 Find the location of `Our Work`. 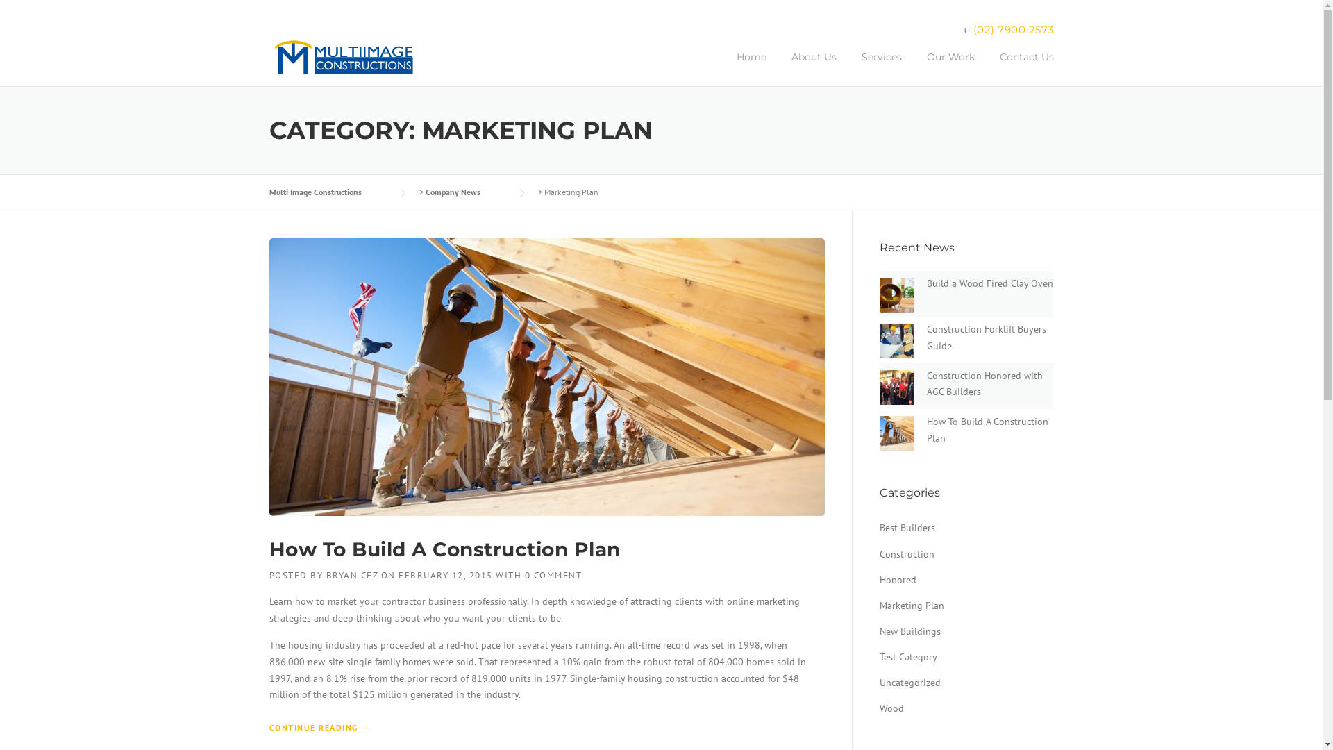

Our Work is located at coordinates (950, 67).